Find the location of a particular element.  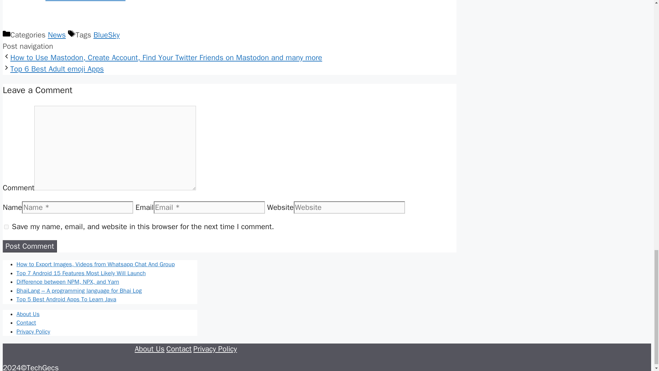

Previous is located at coordinates (166, 58).